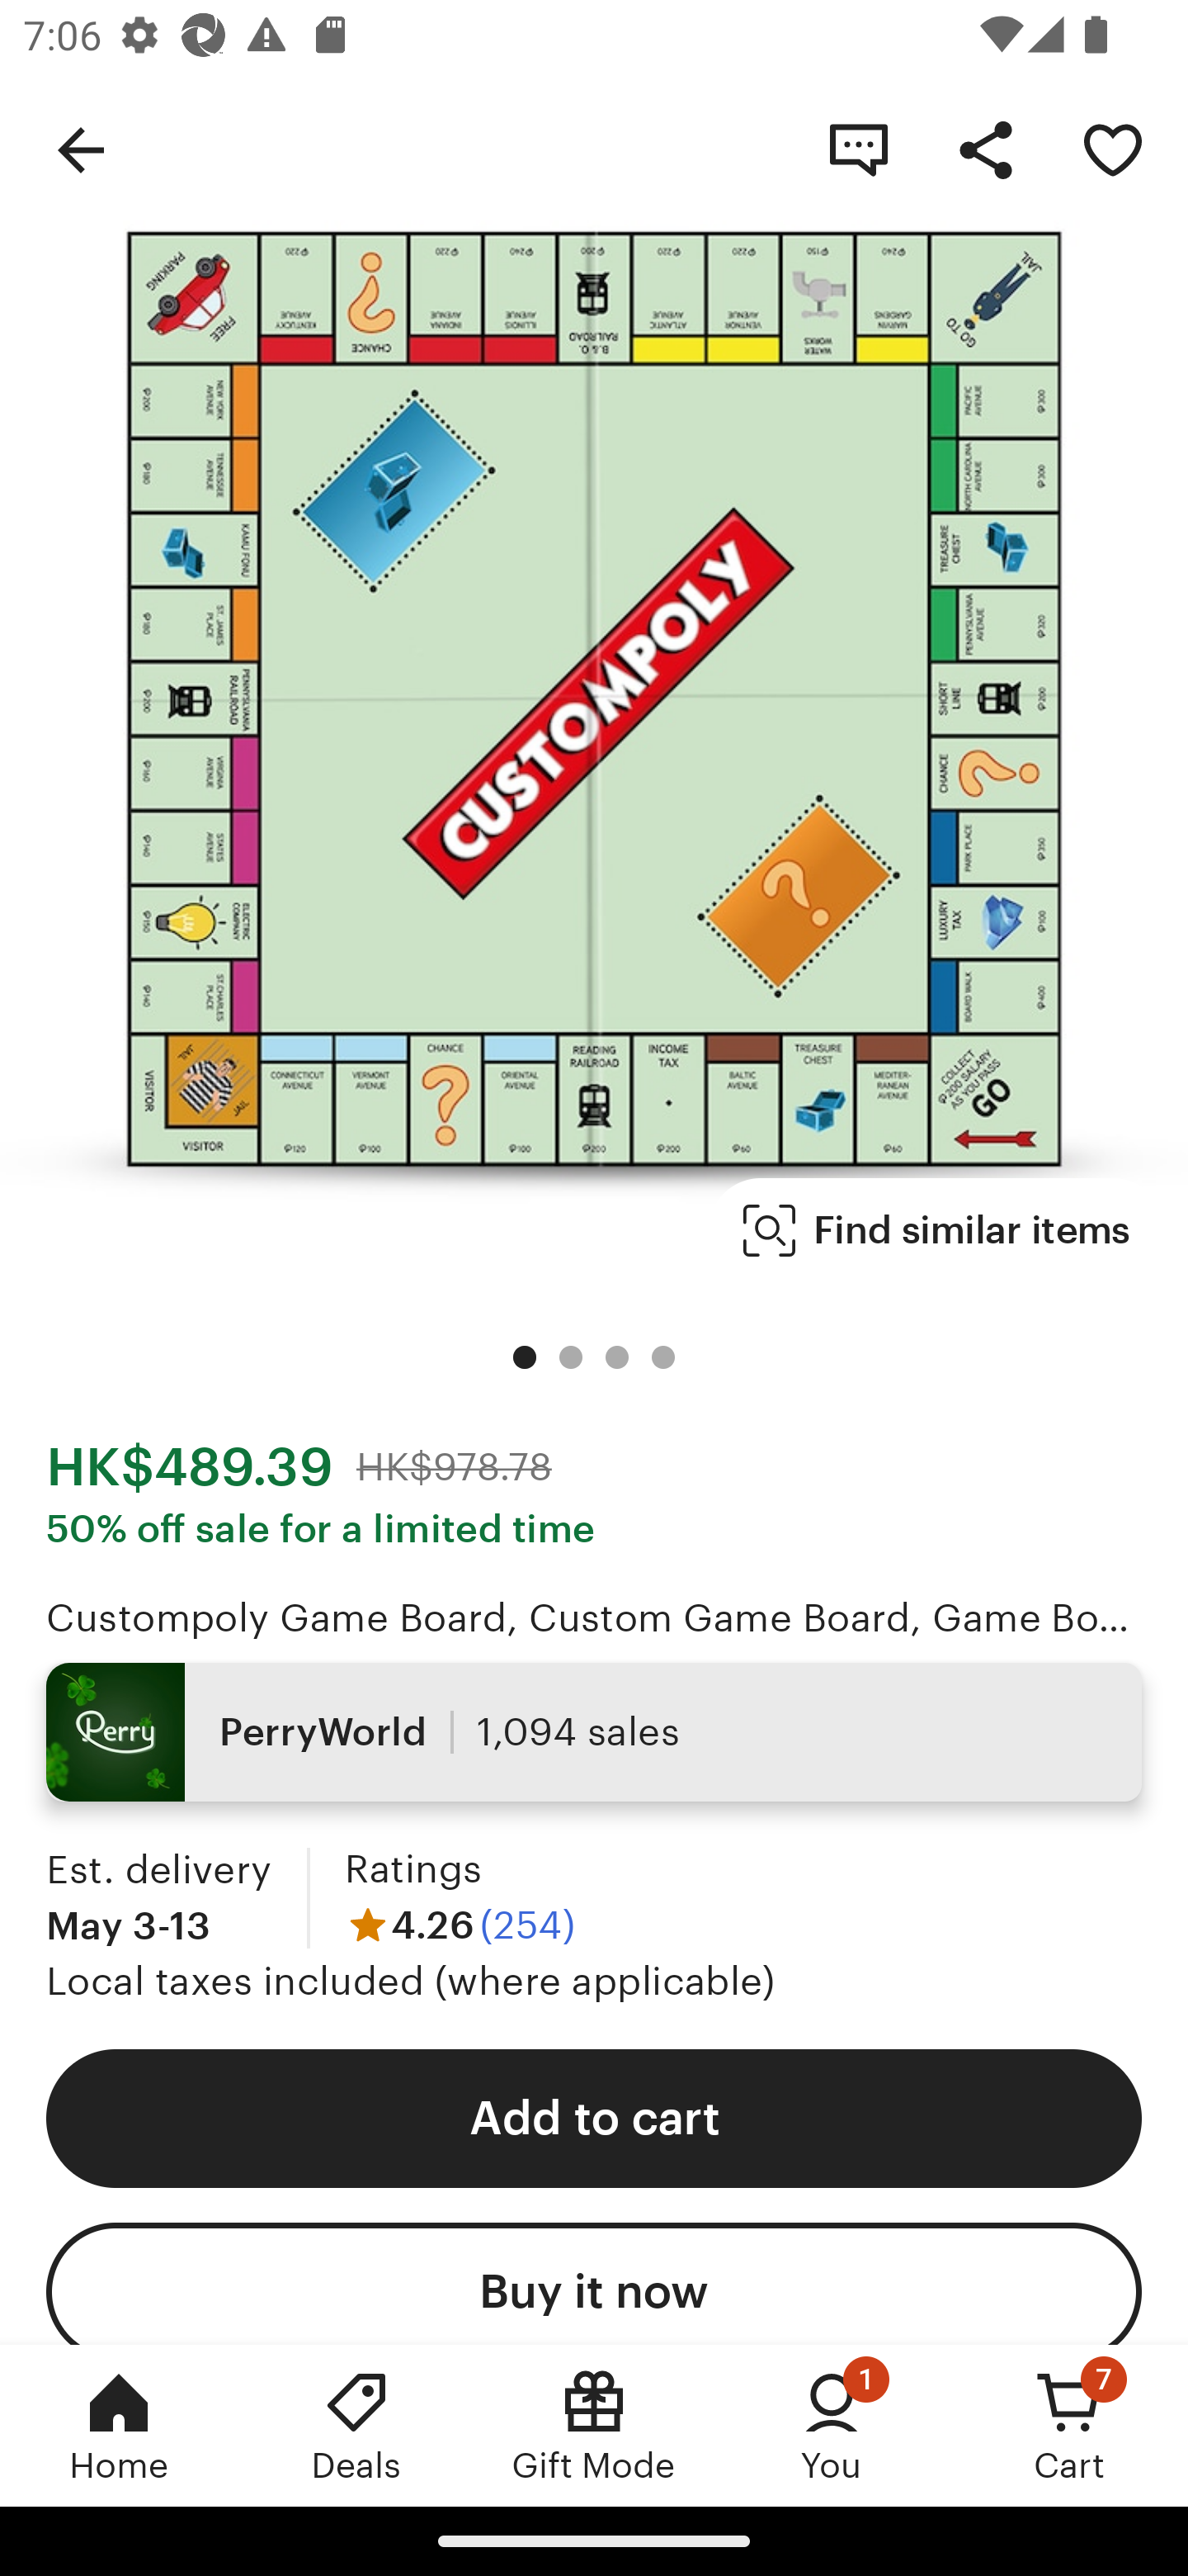 This screenshot has width=1188, height=2576. Describe the element at coordinates (858, 149) in the screenshot. I see `Contact shop` at that location.